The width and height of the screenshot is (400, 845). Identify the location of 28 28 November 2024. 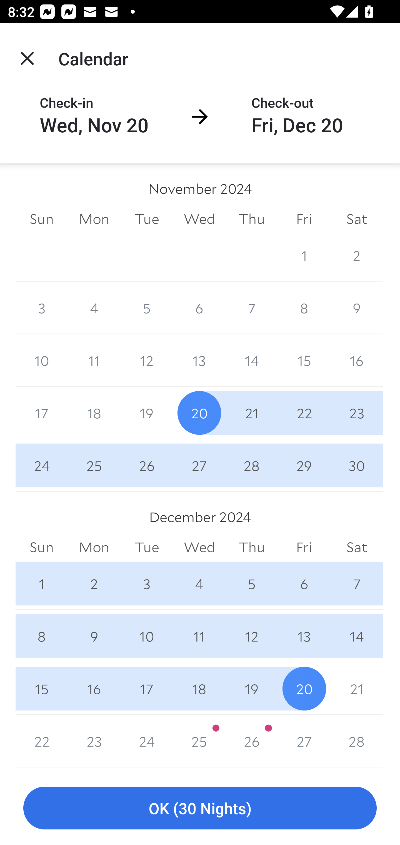
(252, 465).